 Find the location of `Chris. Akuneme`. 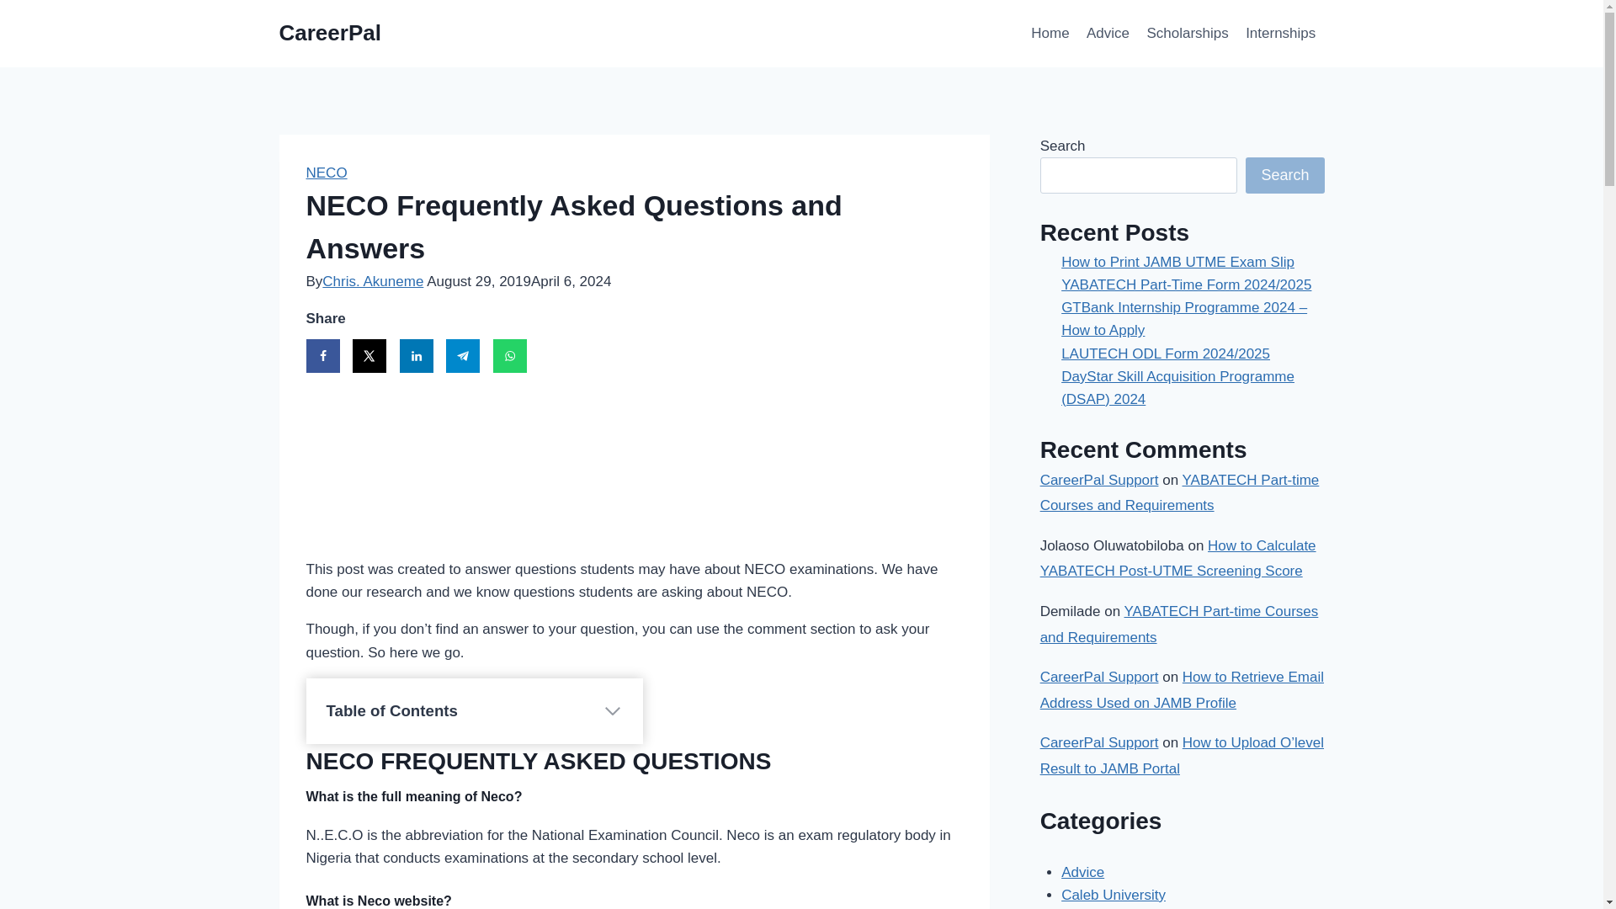

Chris. Akuneme is located at coordinates (372, 281).